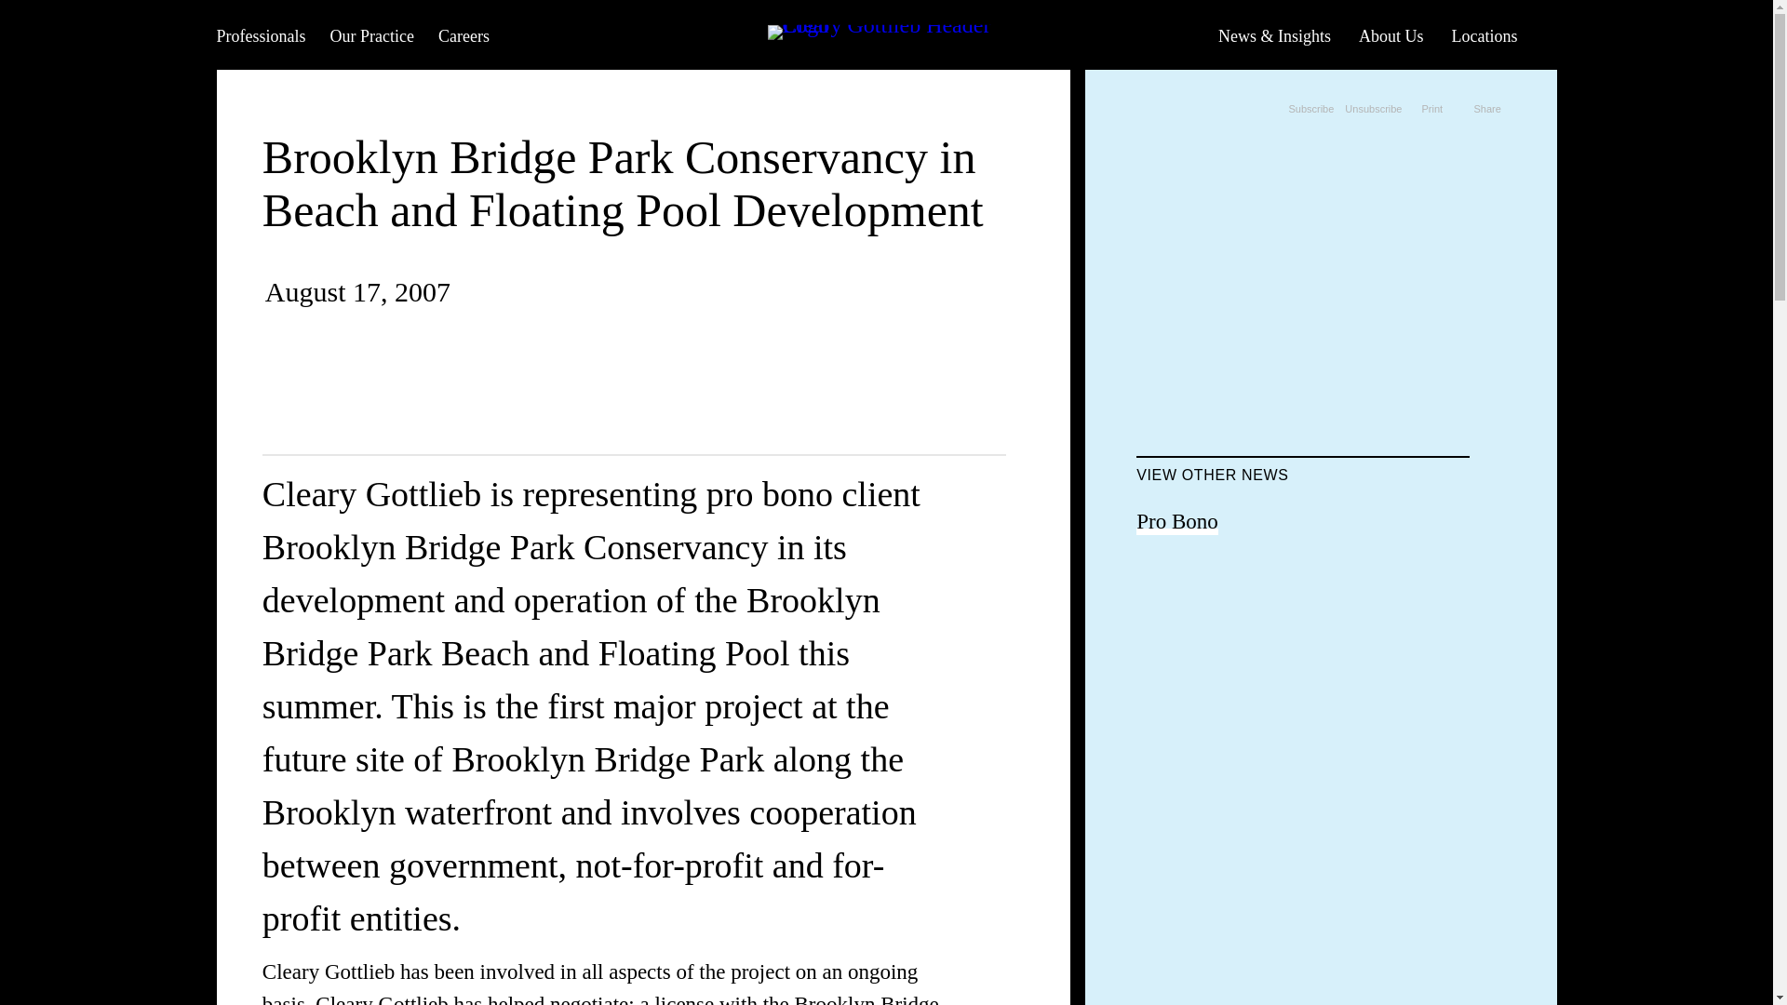 This screenshot has height=1005, width=1787. What do you see at coordinates (1543, 33) in the screenshot?
I see `Search` at bounding box center [1543, 33].